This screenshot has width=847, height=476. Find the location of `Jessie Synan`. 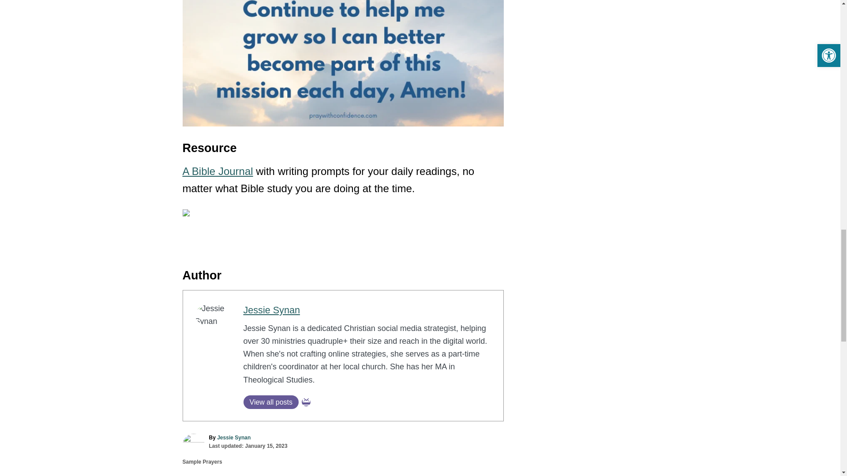

Jessie Synan is located at coordinates (234, 438).